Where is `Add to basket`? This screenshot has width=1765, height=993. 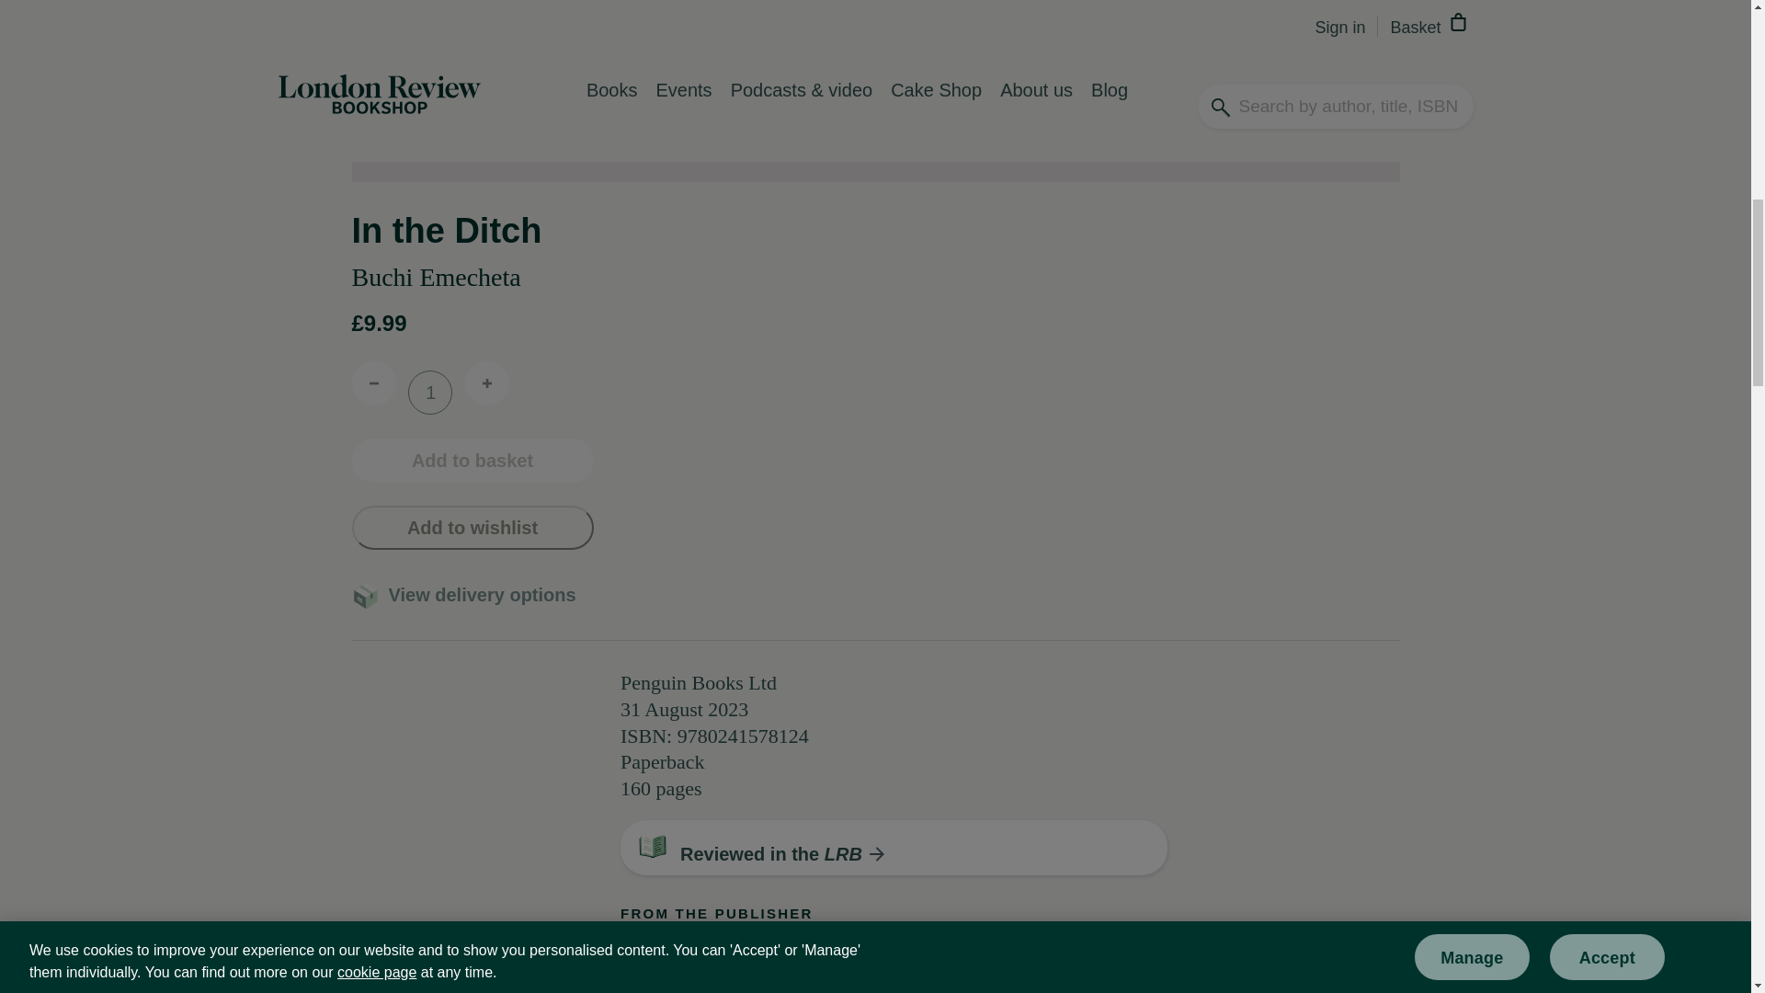 Add to basket is located at coordinates (473, 460).